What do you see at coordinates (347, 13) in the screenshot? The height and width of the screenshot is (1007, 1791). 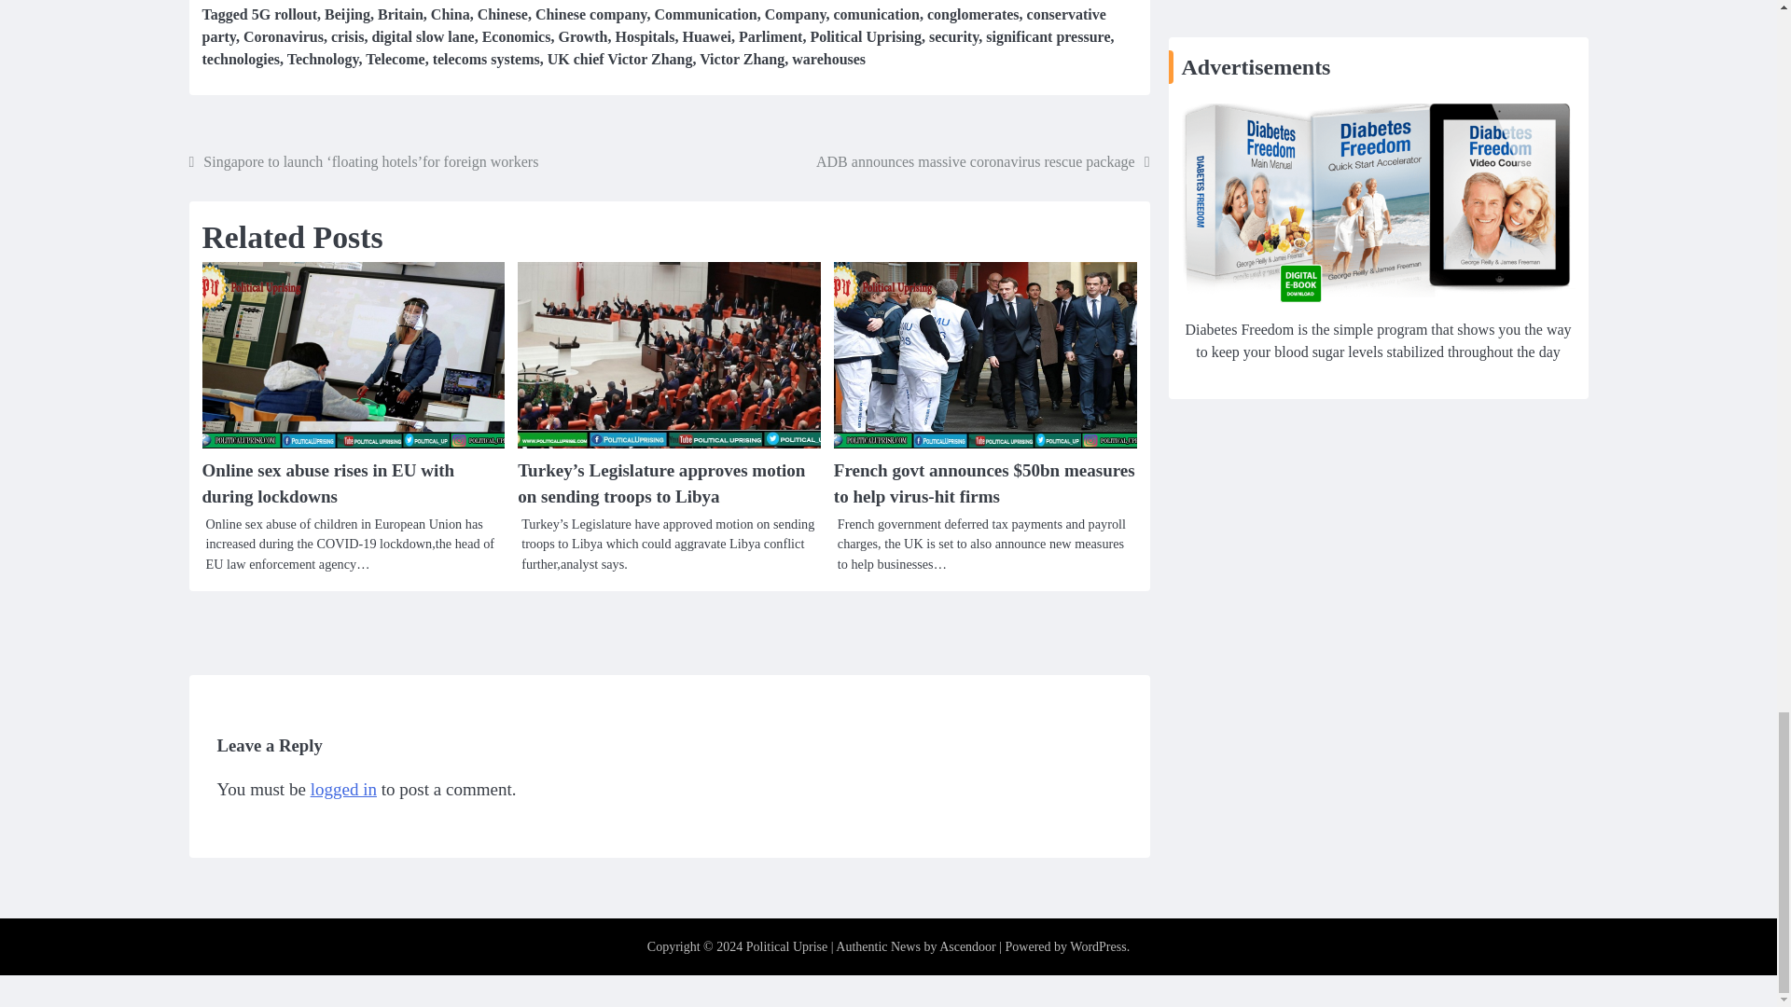 I see `Beijing` at bounding box center [347, 13].